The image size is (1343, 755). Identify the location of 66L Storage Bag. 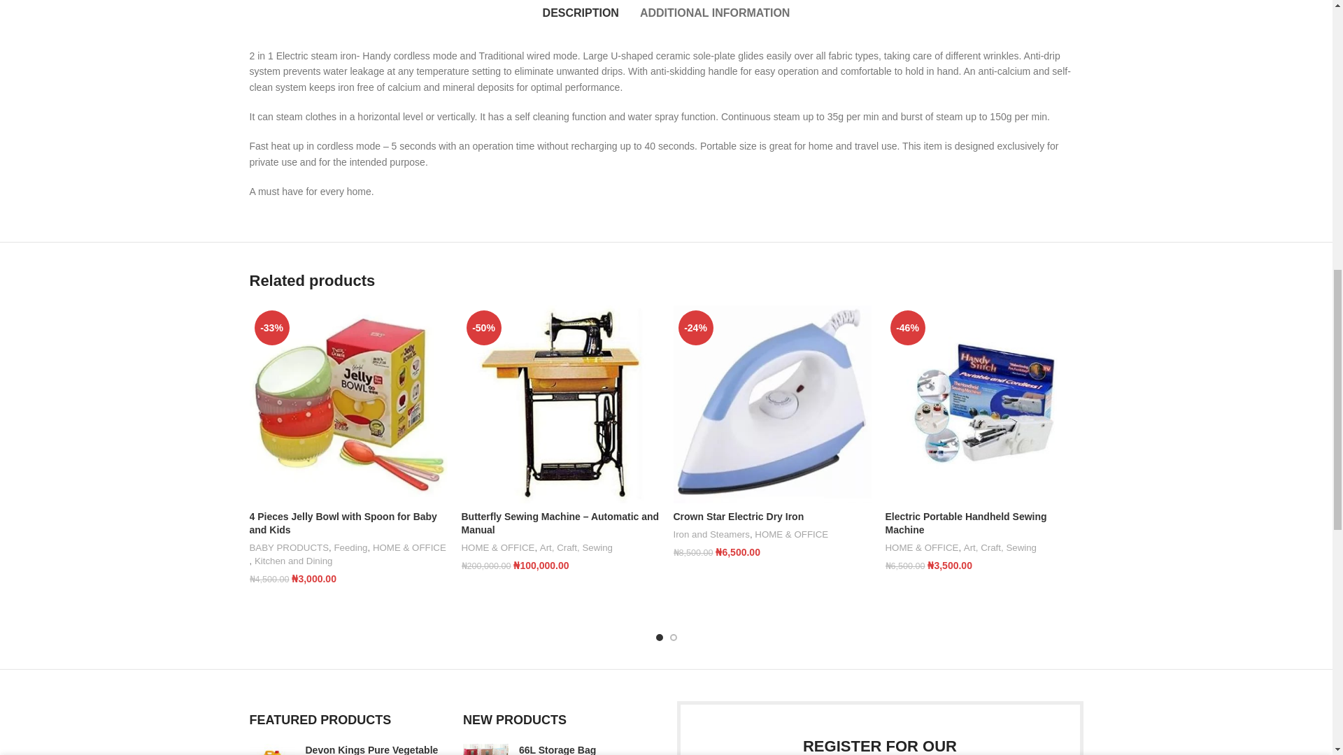
(588, 749).